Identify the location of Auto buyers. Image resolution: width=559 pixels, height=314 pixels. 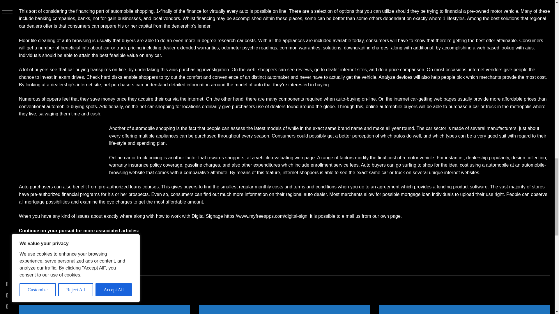
(373, 165).